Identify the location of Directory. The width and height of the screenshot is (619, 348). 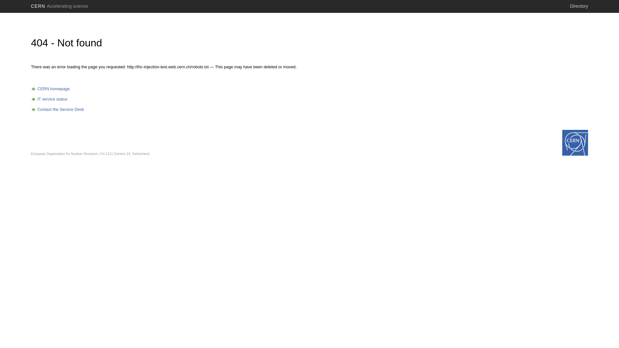
(579, 6).